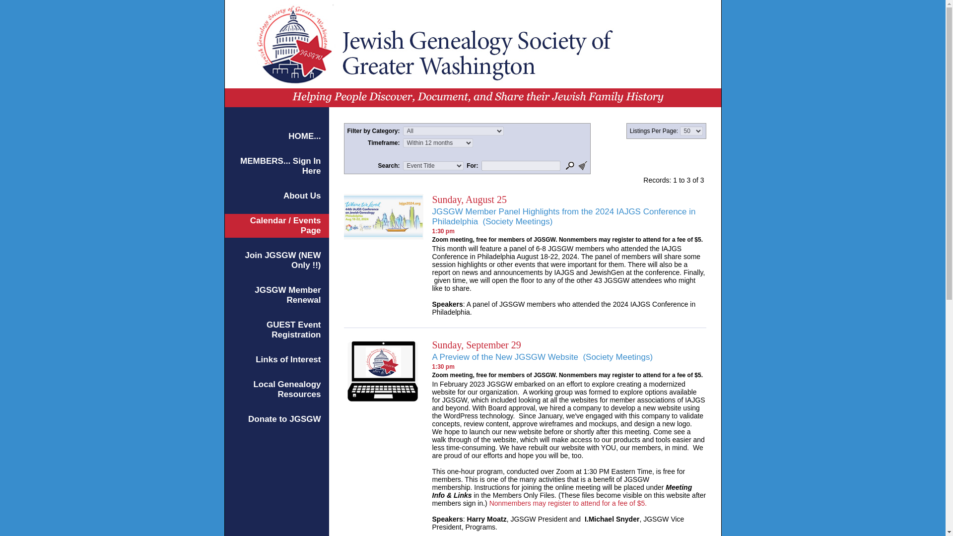  What do you see at coordinates (304, 136) in the screenshot?
I see `HOME...` at bounding box center [304, 136].